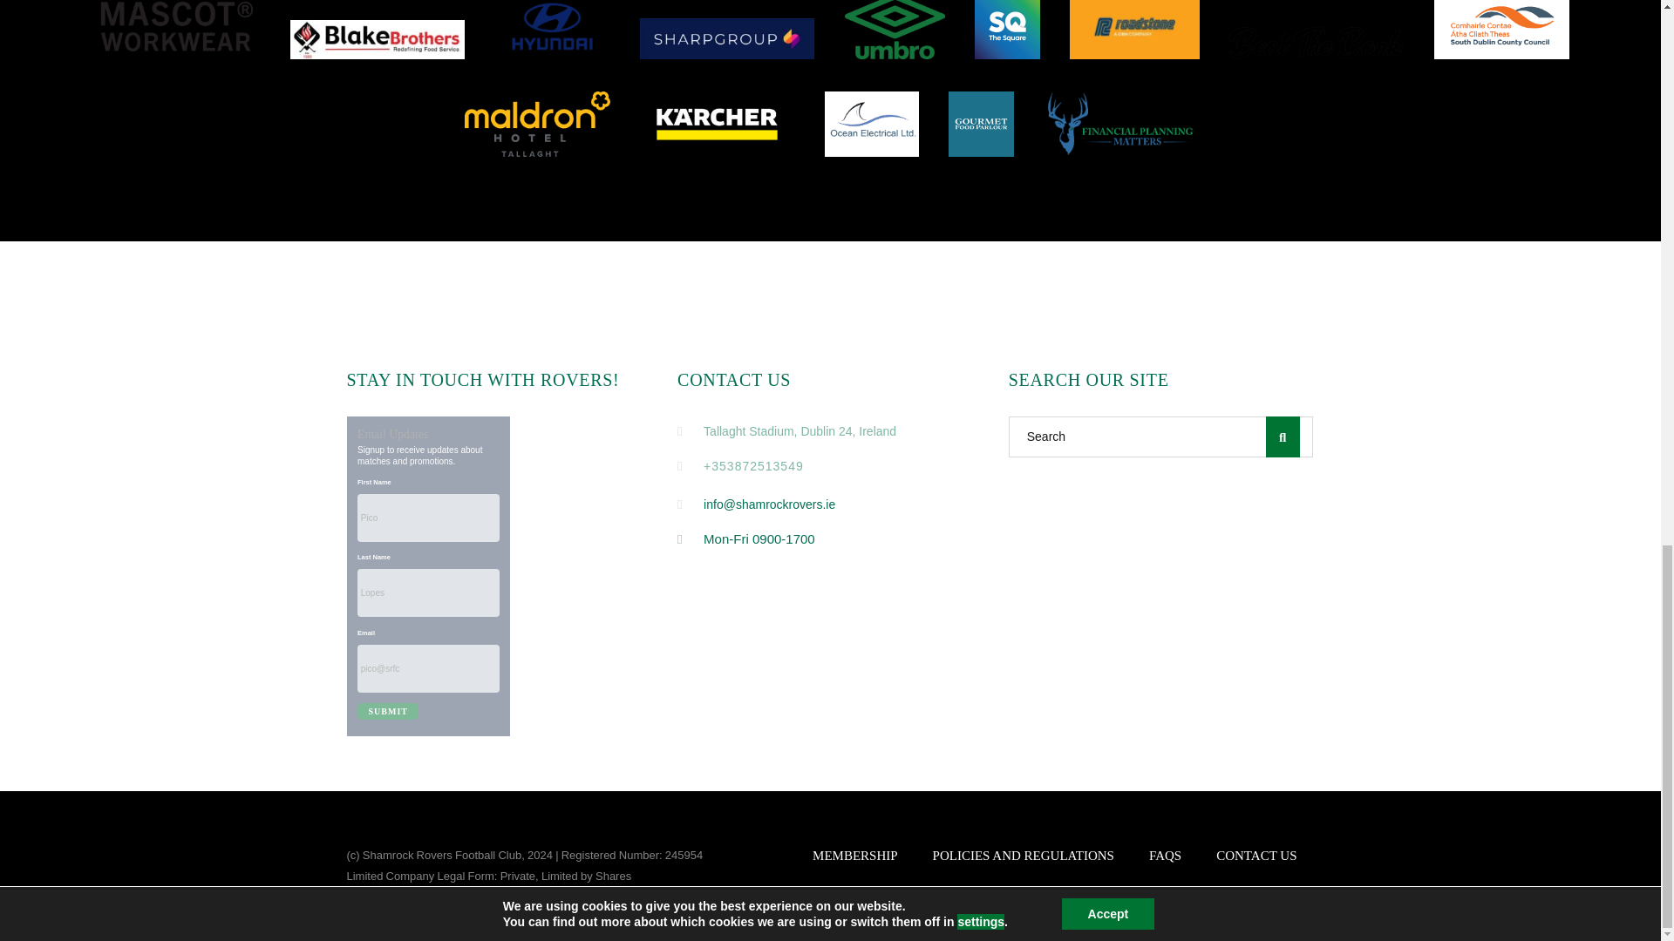 The height and width of the screenshot is (941, 1674). I want to click on Maldron, so click(537, 124).